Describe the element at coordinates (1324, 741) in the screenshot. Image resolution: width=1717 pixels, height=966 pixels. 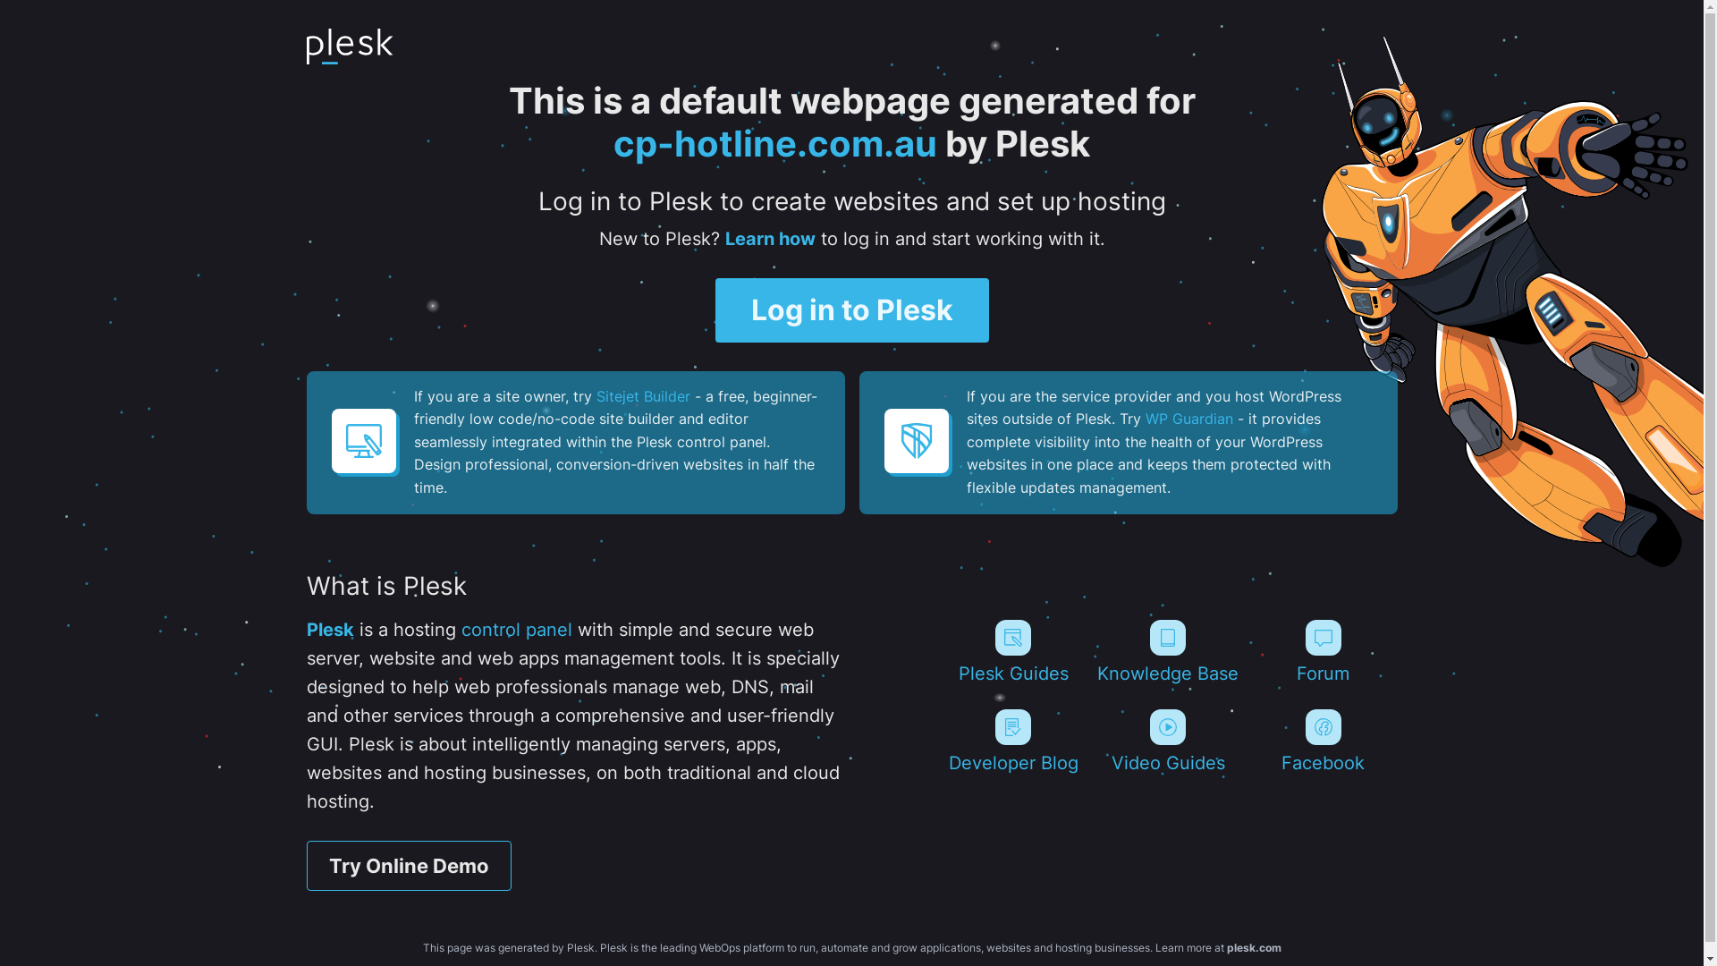
I see `Facebook` at that location.